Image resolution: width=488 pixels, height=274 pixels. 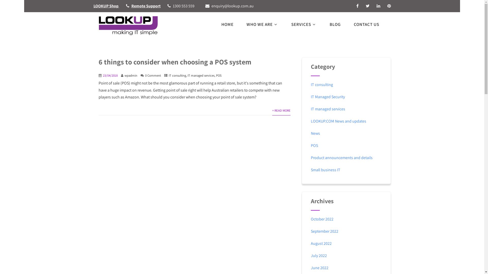 I want to click on August 2022, so click(x=321, y=244).